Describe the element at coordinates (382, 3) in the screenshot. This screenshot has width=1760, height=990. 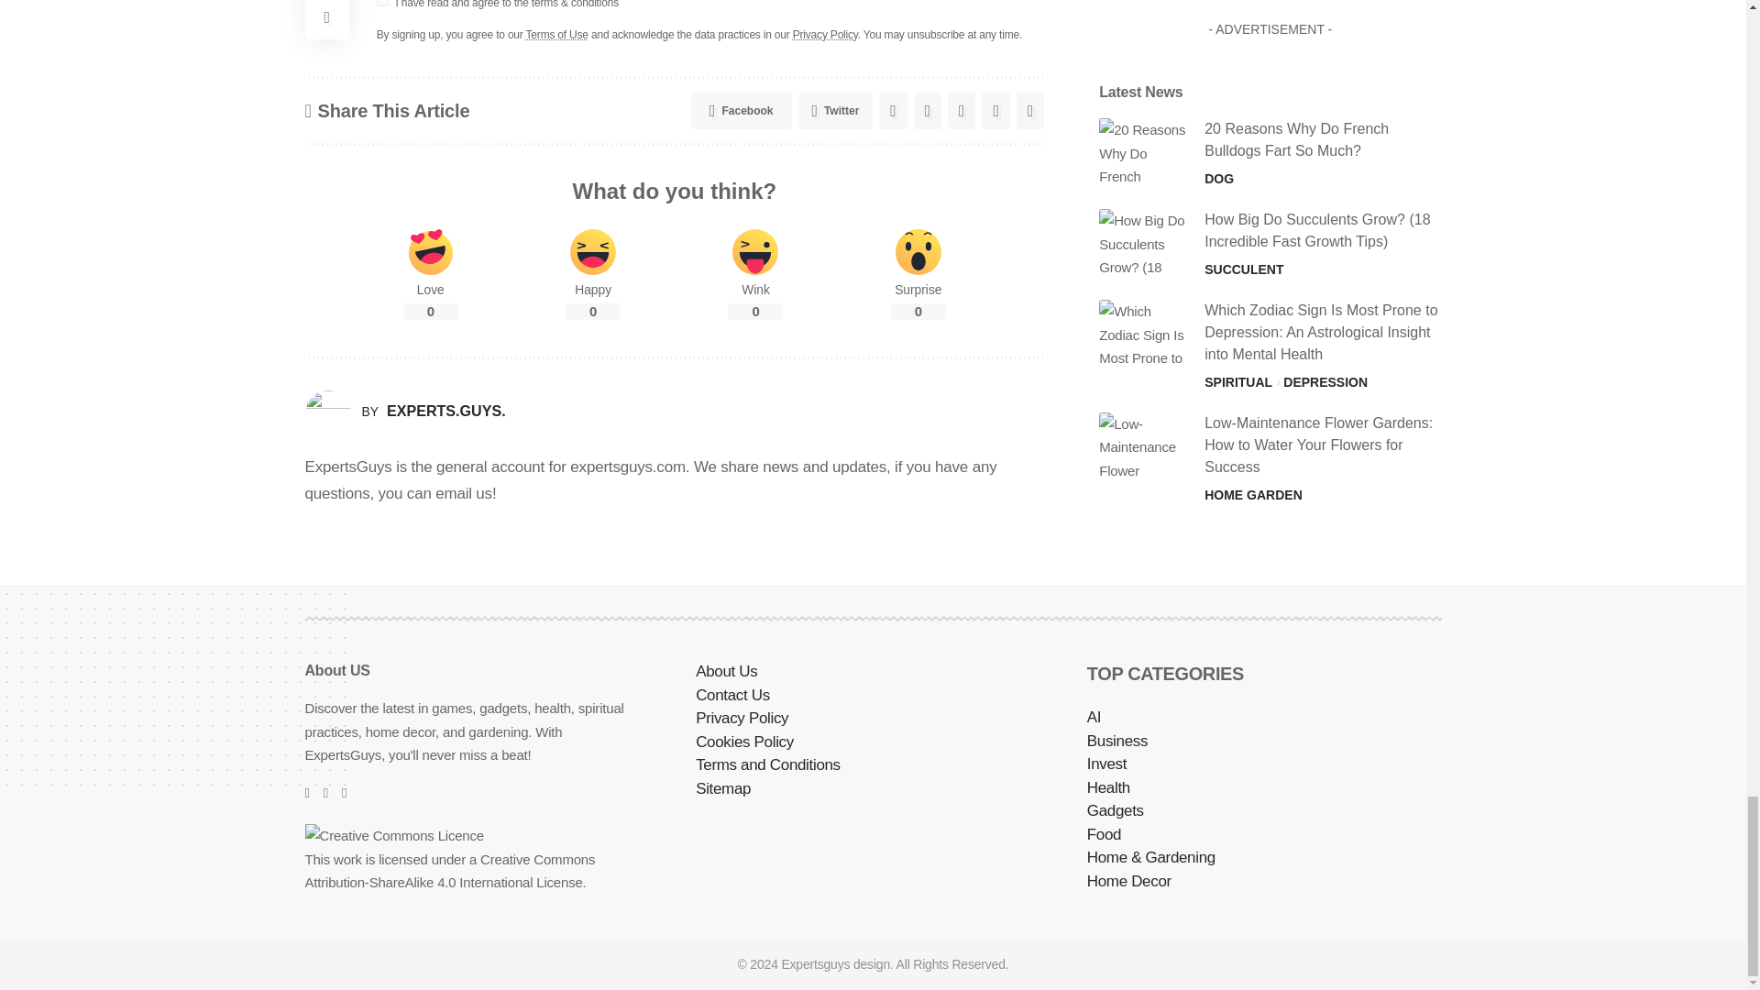
I see `1` at that location.